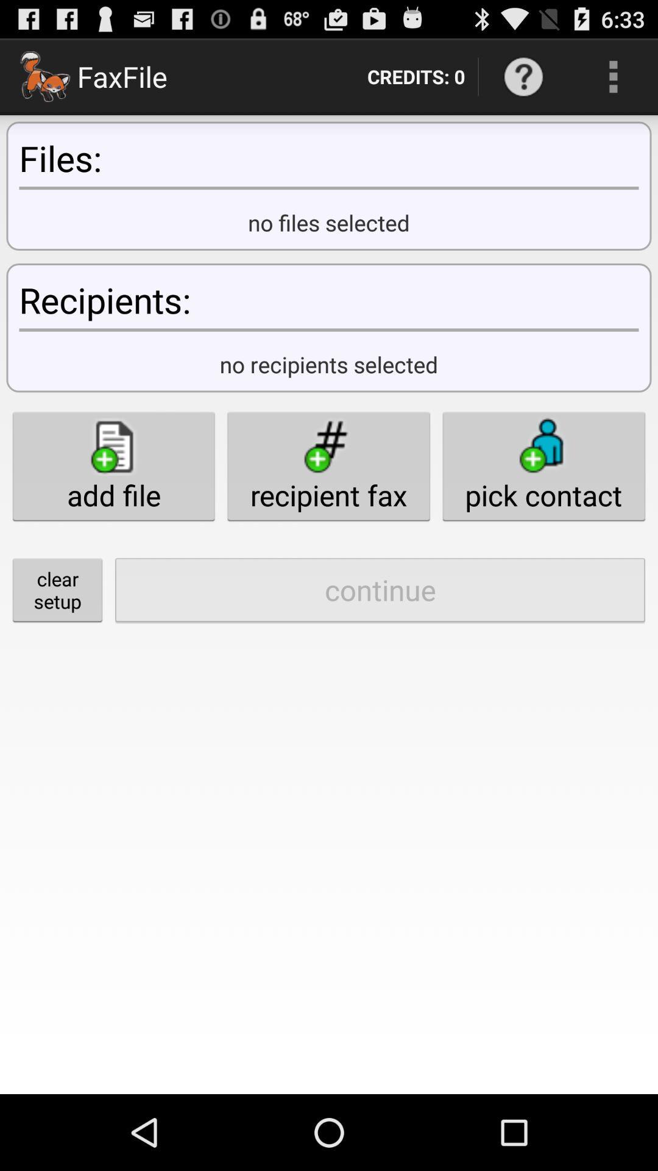 This screenshot has width=658, height=1171. I want to click on tap the button below the add file icon, so click(380, 590).